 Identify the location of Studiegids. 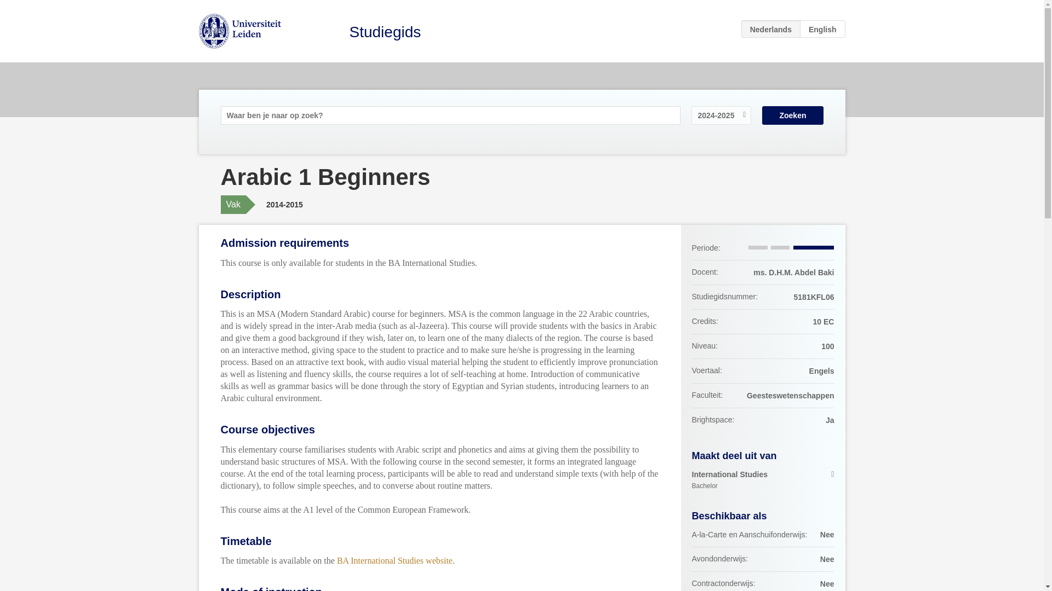
(822, 28).